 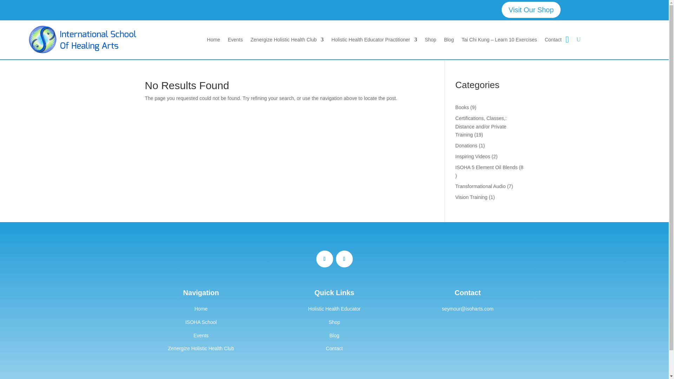 I want to click on Shop, so click(x=334, y=322).